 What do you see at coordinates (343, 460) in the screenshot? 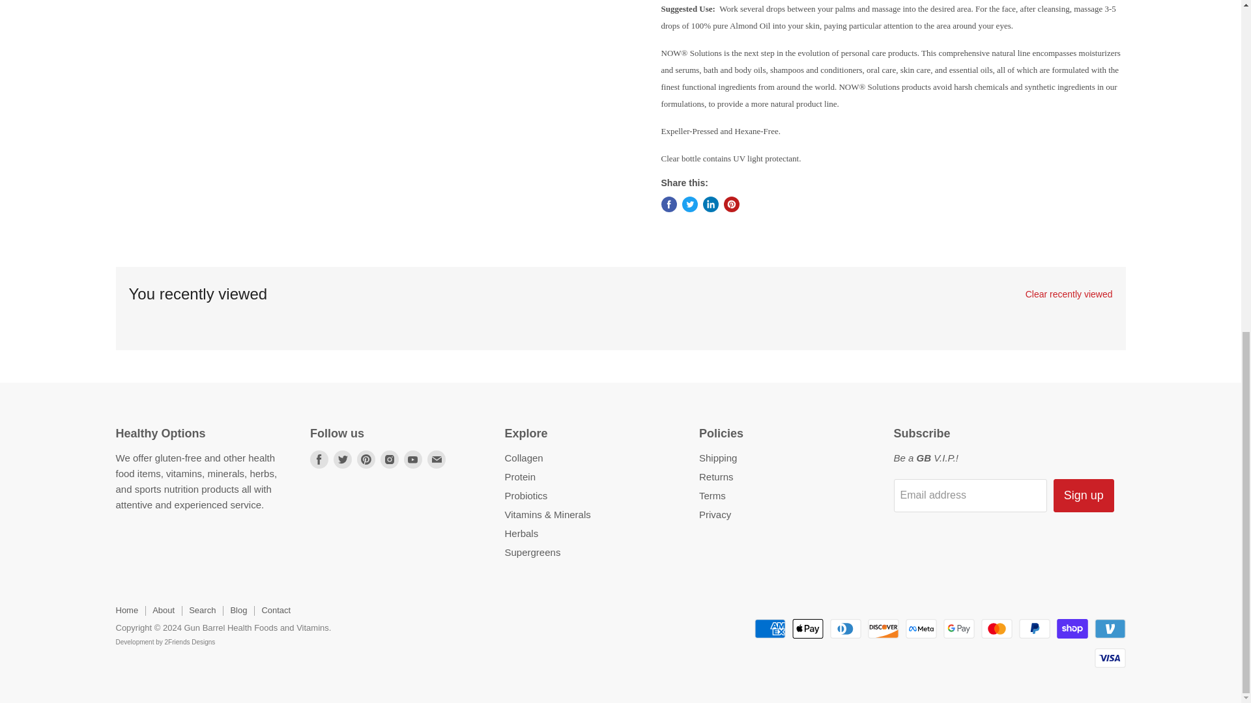
I see `Twitter` at bounding box center [343, 460].